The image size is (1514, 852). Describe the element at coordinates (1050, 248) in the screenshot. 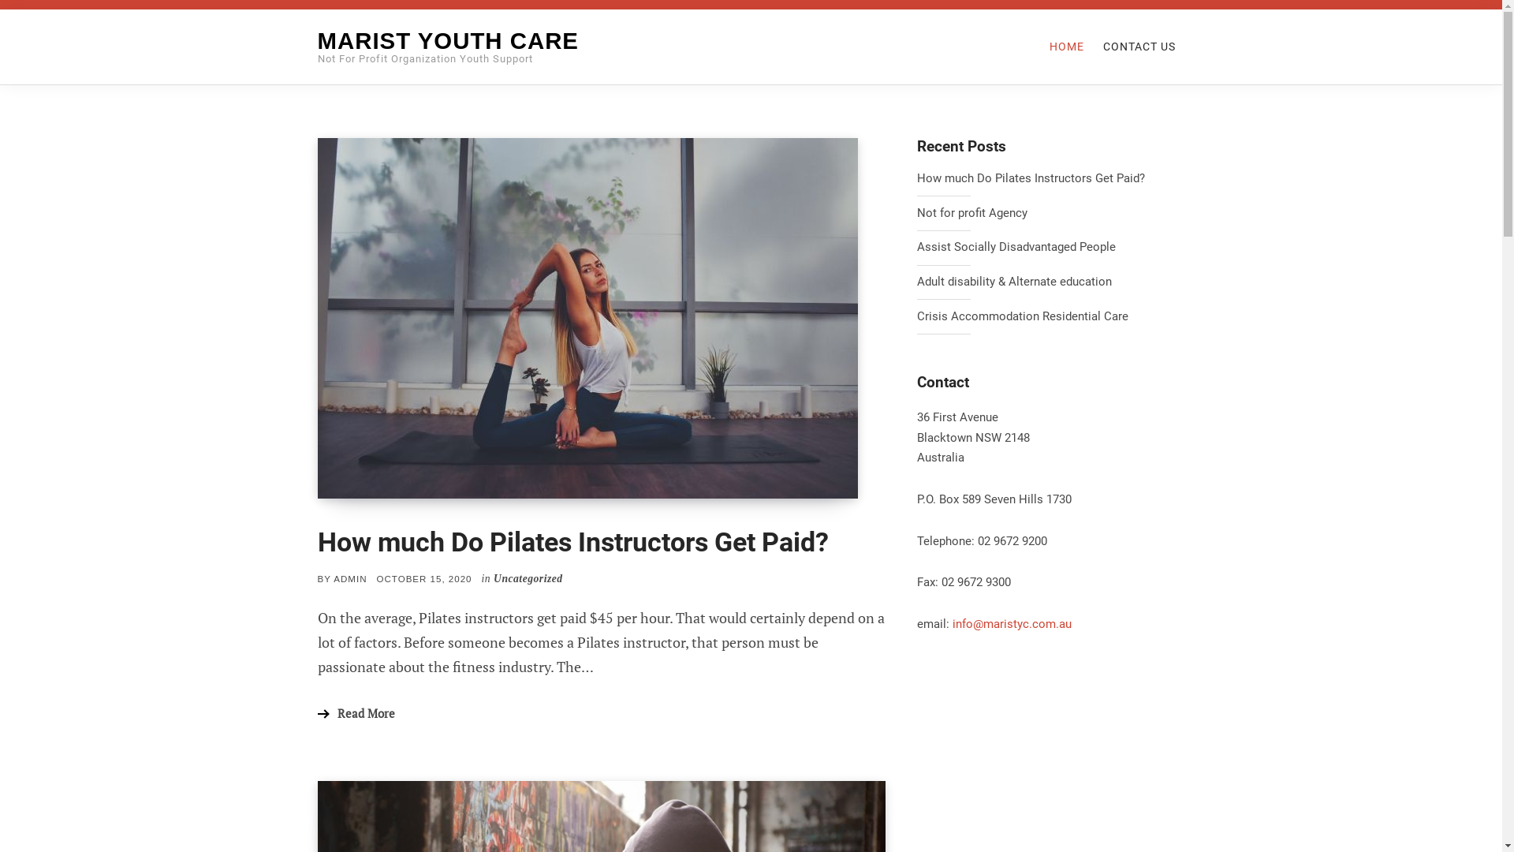

I see `Assist Socially Disadvantaged People` at that location.